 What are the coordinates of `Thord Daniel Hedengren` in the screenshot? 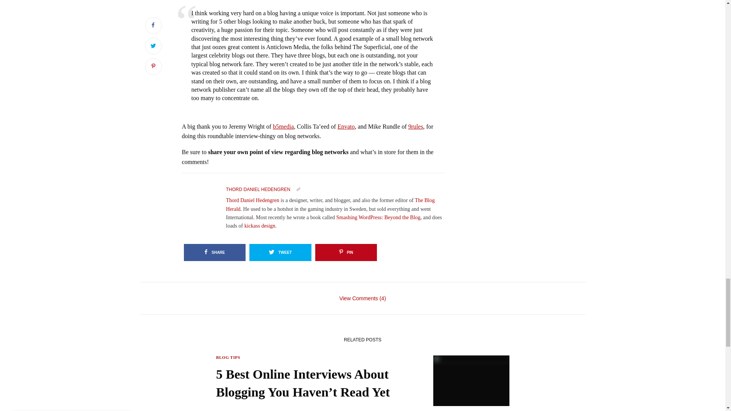 It's located at (252, 200).